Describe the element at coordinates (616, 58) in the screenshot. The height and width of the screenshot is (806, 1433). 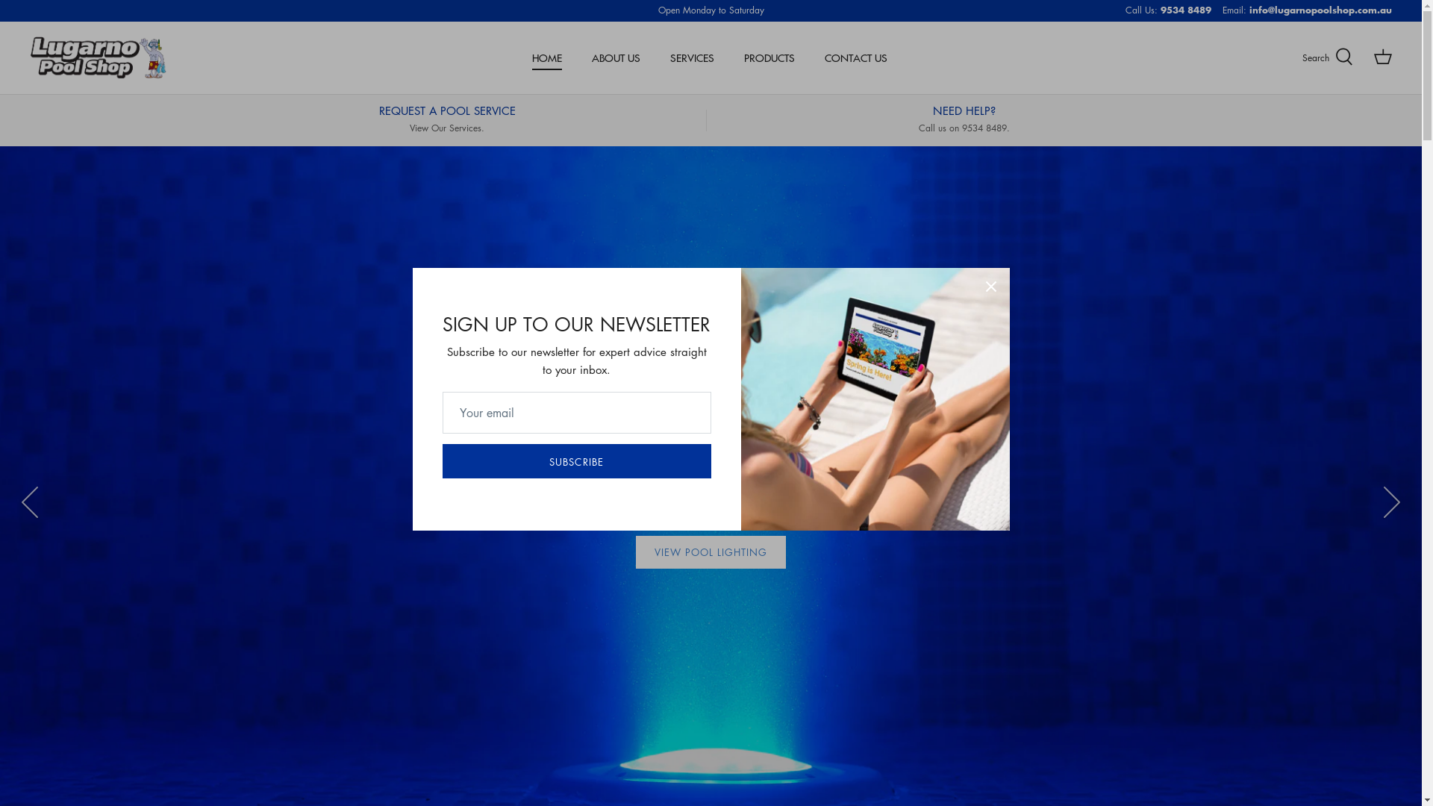
I see `ABOUT US` at that location.